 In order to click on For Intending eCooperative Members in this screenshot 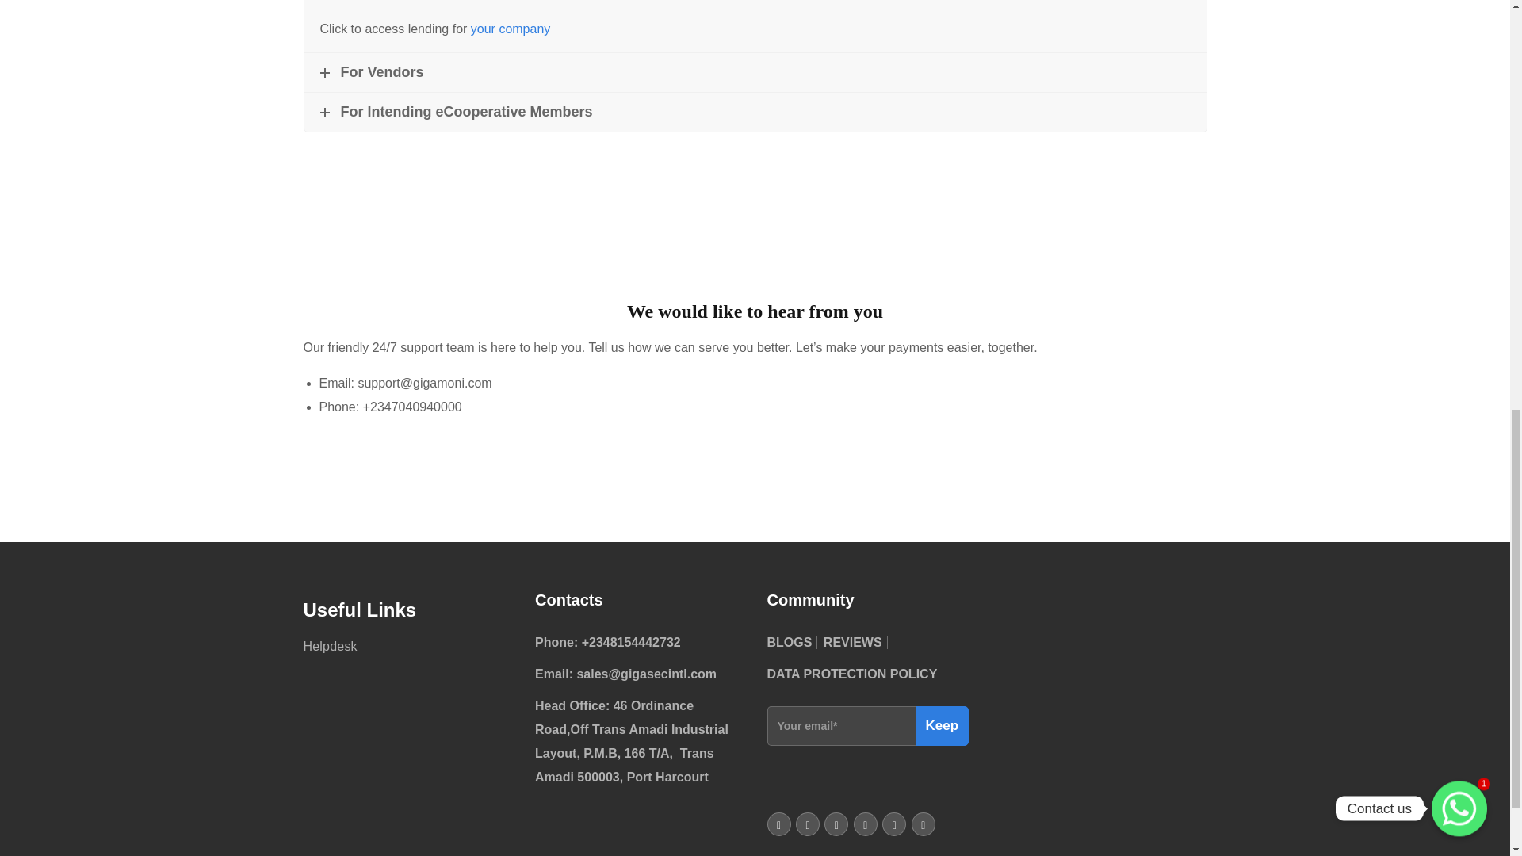, I will do `click(755, 112)`.